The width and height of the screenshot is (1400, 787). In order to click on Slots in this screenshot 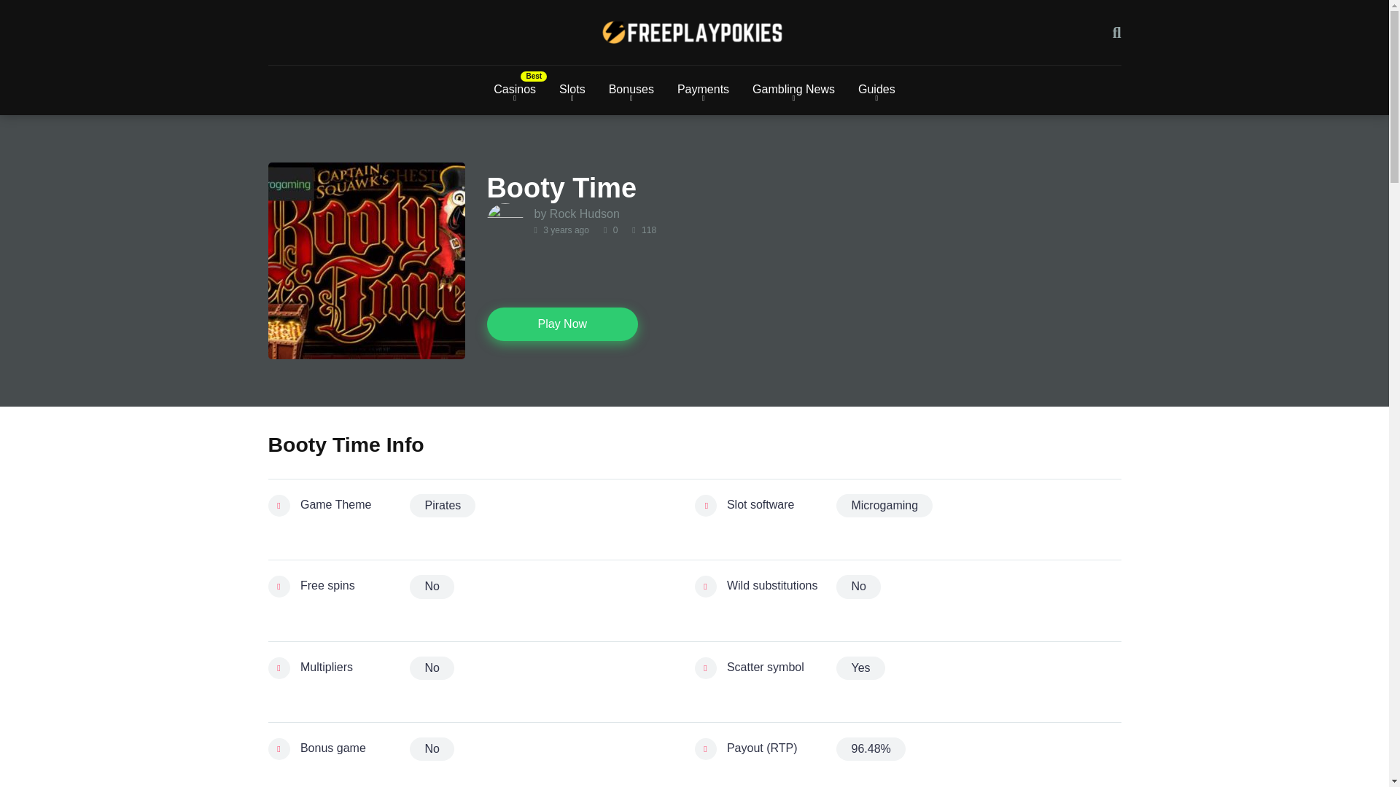, I will do `click(572, 90)`.